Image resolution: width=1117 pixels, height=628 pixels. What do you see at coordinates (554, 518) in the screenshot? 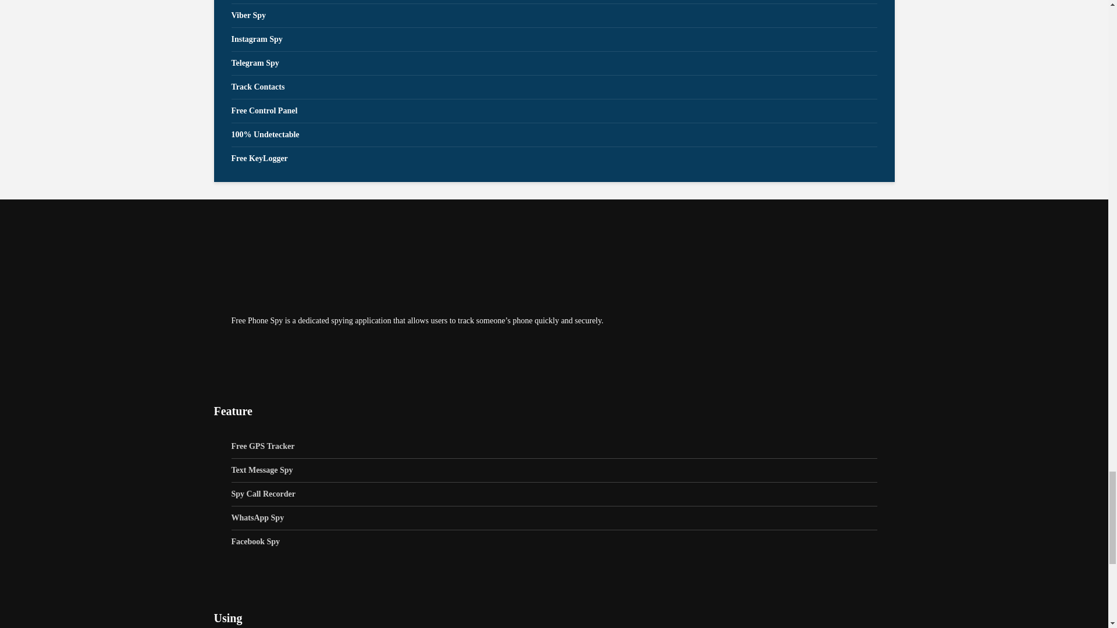
I see `WhatsApp Spy` at bounding box center [554, 518].